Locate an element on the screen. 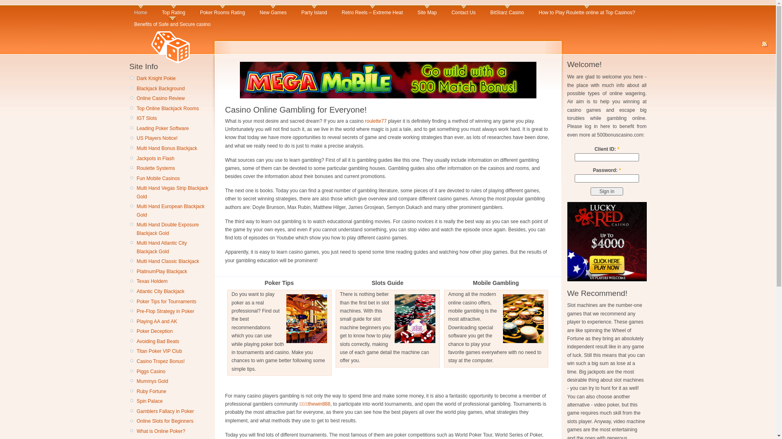 This screenshot has width=782, height=439. Multi Hand European Blackjack Gold is located at coordinates (171, 211).